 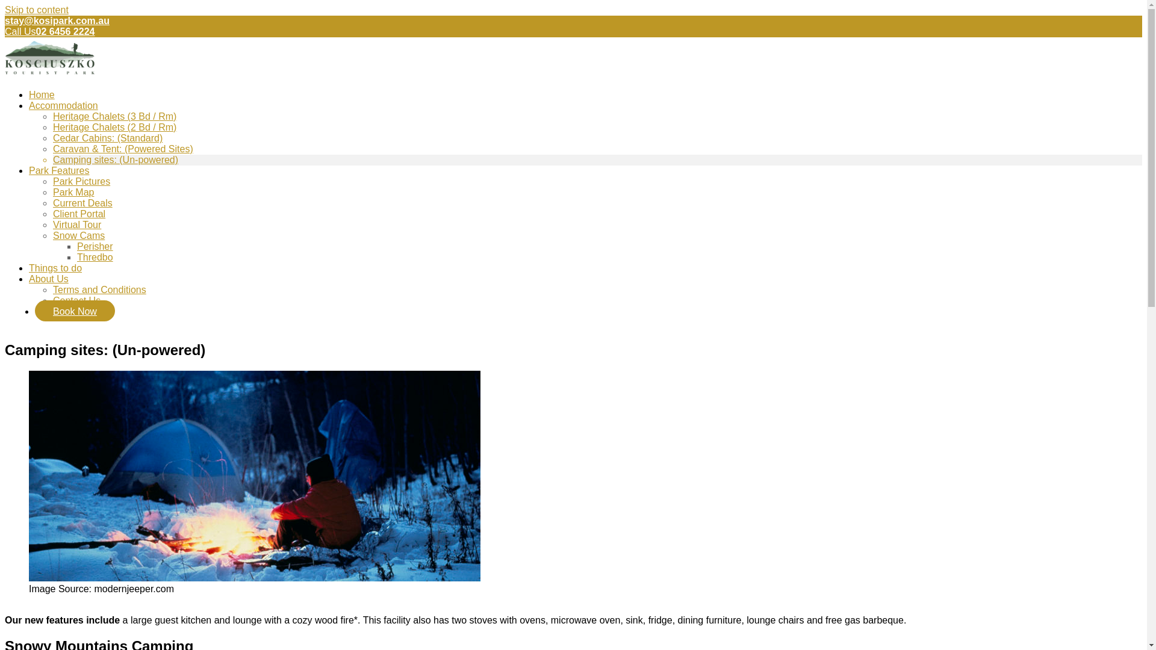 I want to click on Heritage Chalets (3 Bd / Rm), so click(x=114, y=117).